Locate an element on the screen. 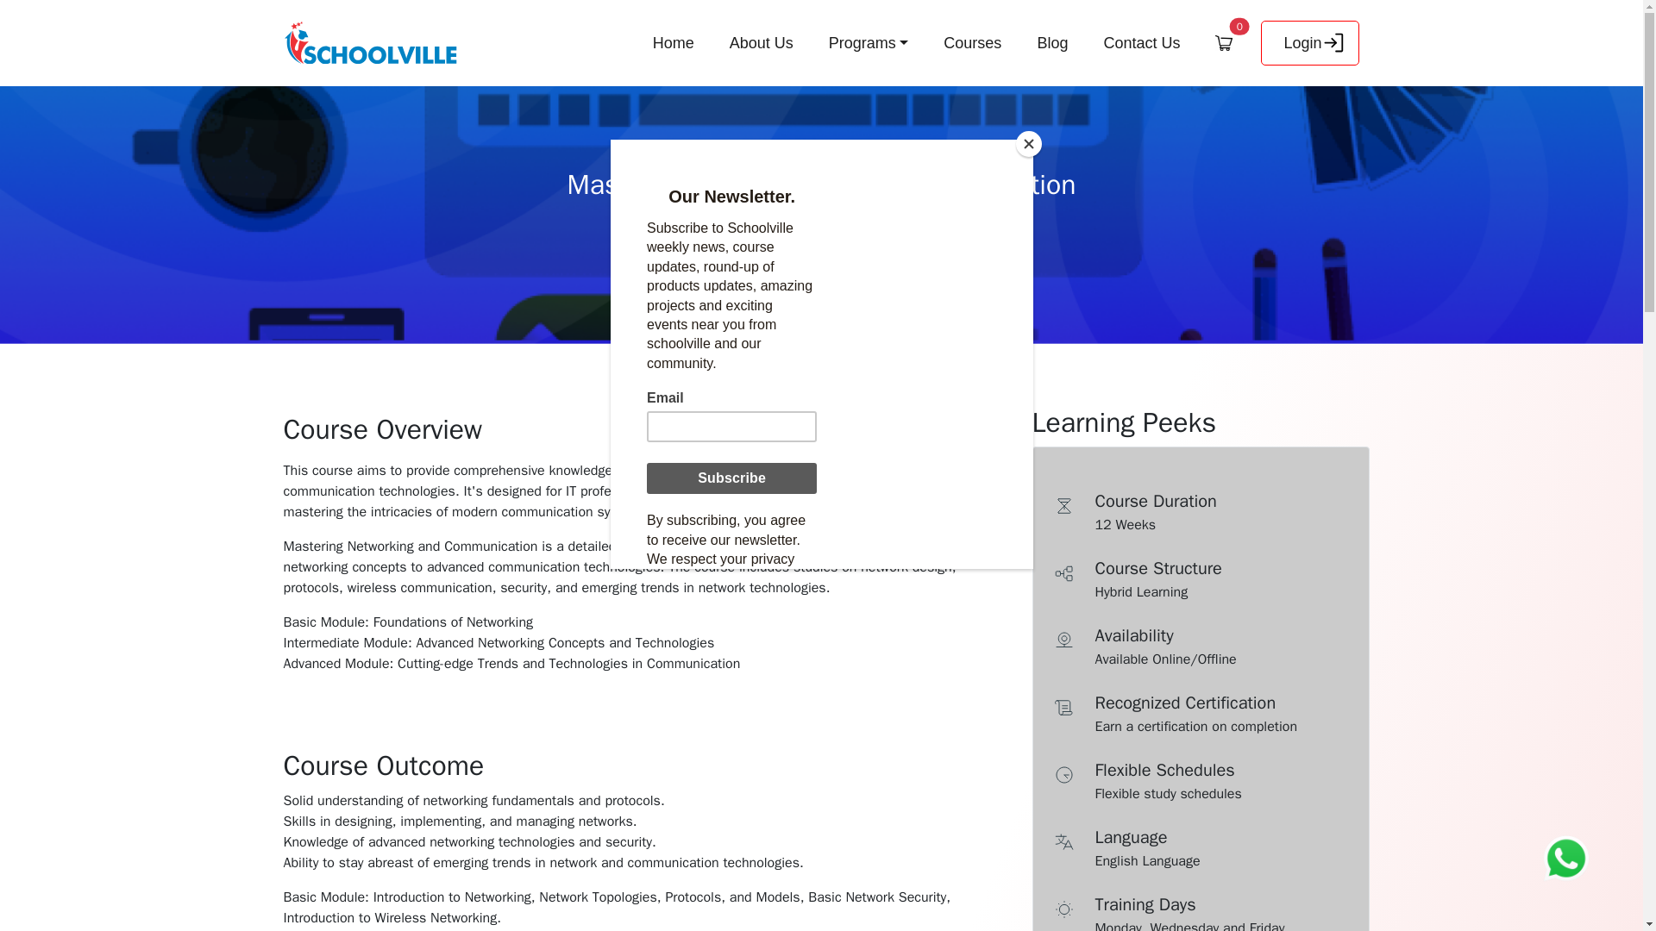  Programs is located at coordinates (868, 43).